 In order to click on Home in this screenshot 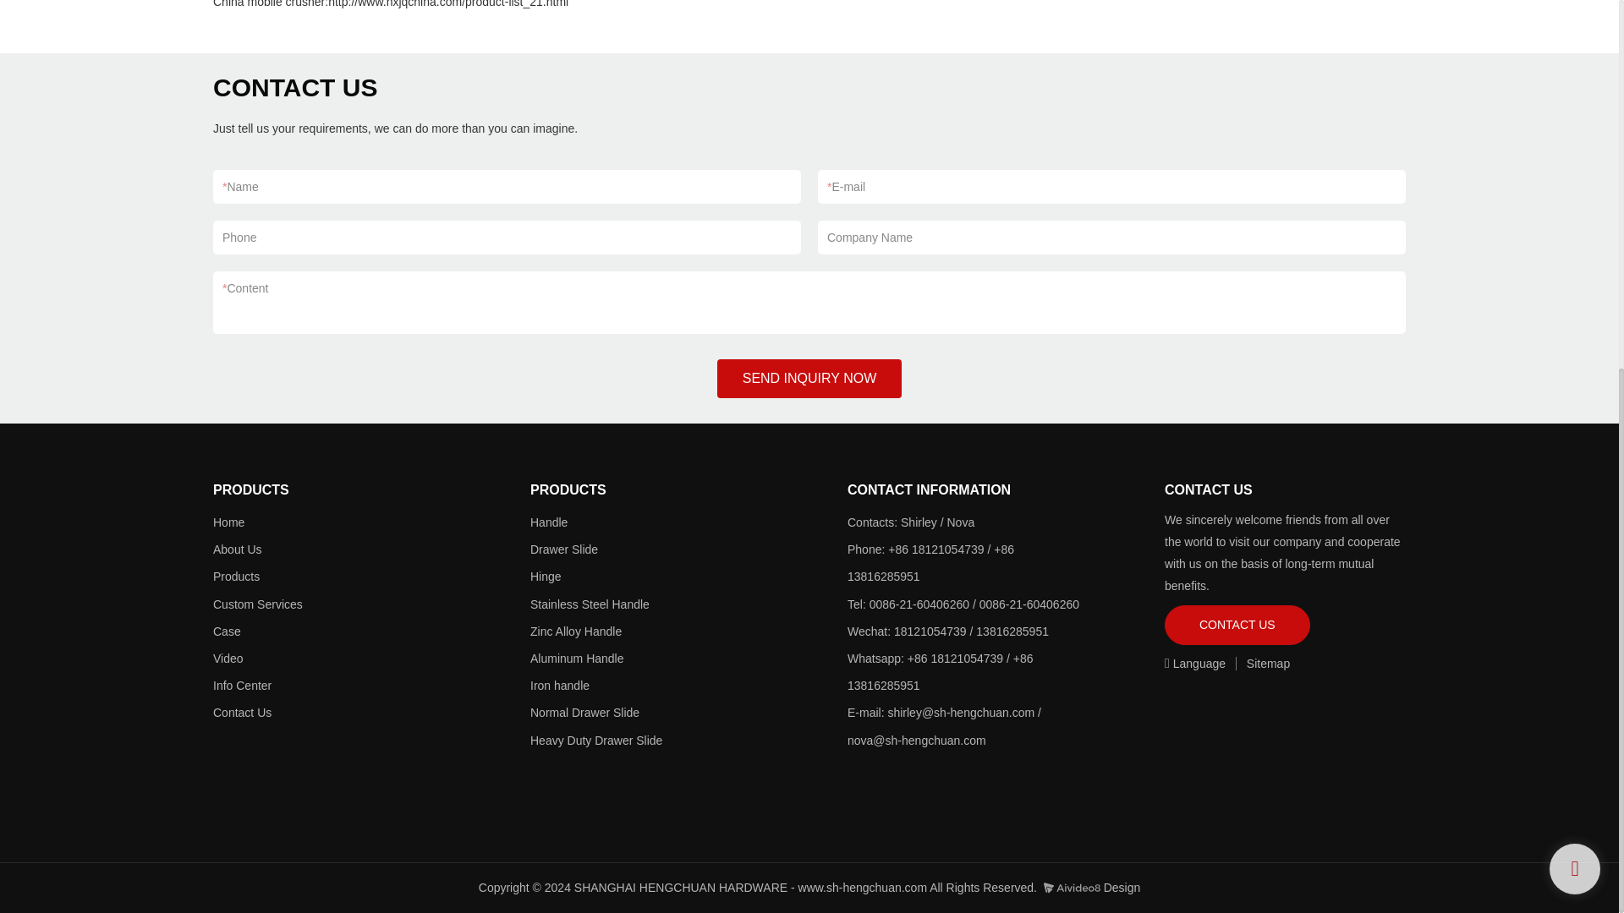, I will do `click(228, 522)`.